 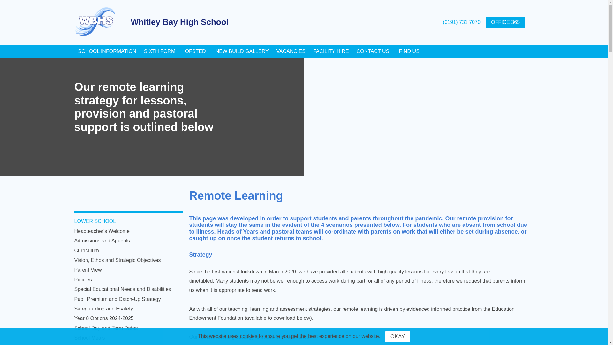 What do you see at coordinates (123, 289) in the screenshot?
I see `Special Educational Needs and Disabilities` at bounding box center [123, 289].